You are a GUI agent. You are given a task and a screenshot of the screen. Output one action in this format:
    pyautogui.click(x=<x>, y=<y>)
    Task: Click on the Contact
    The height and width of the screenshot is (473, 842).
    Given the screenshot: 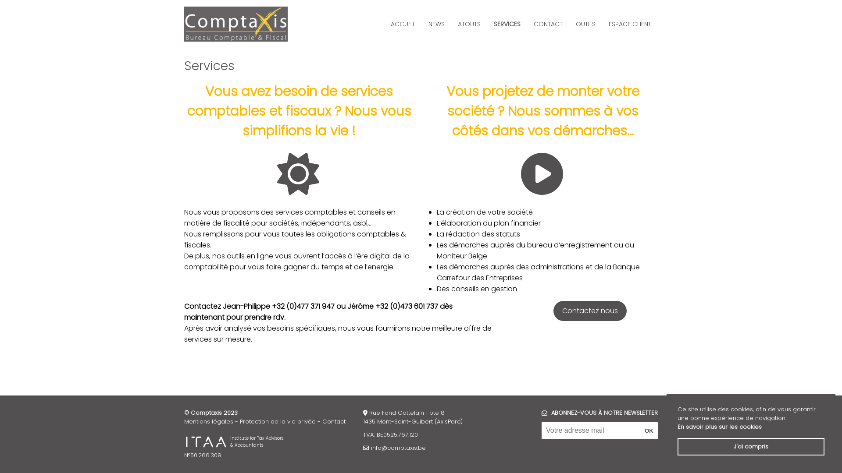 What is the action you would take?
    pyautogui.click(x=334, y=421)
    